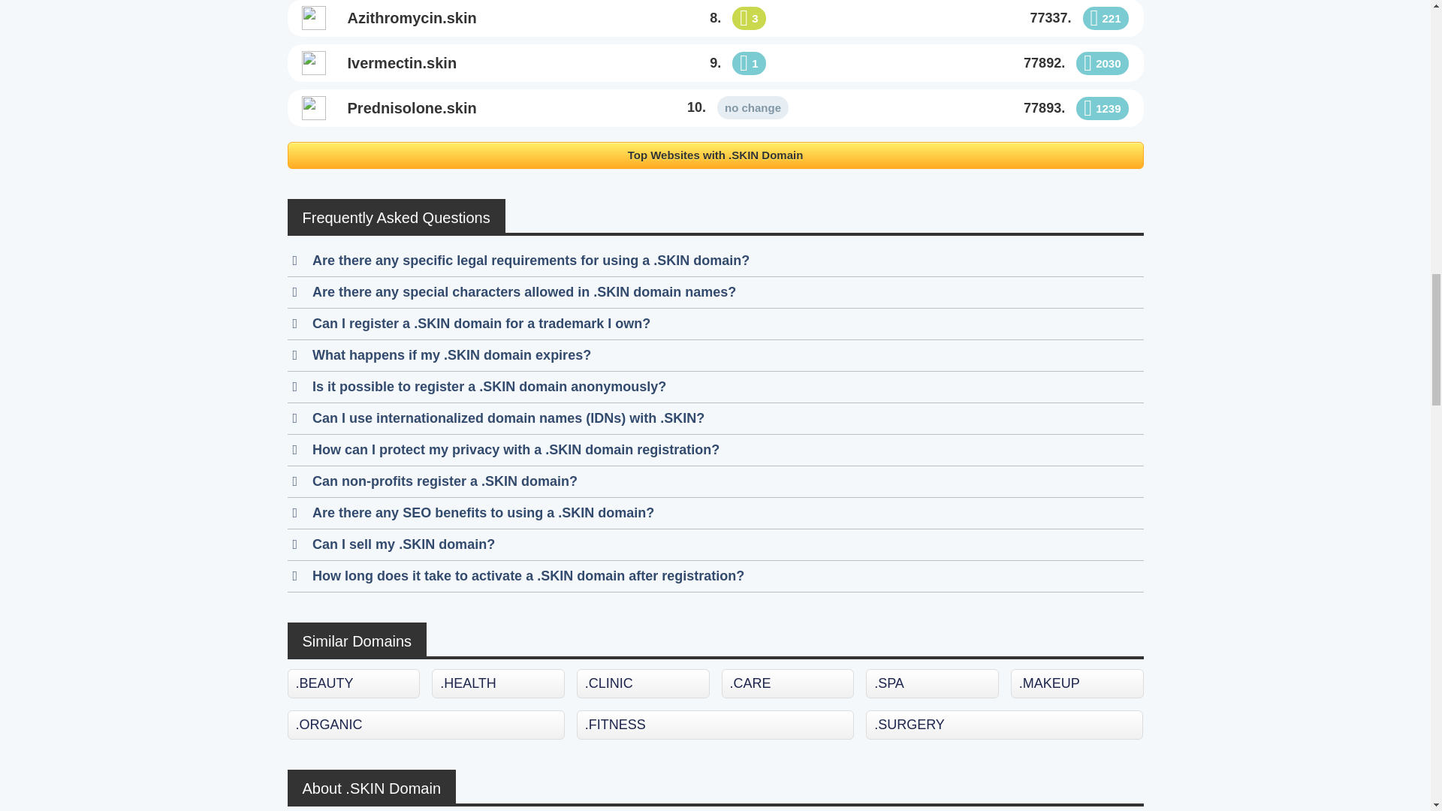 The width and height of the screenshot is (1442, 811). I want to click on .SPA, so click(933, 683).